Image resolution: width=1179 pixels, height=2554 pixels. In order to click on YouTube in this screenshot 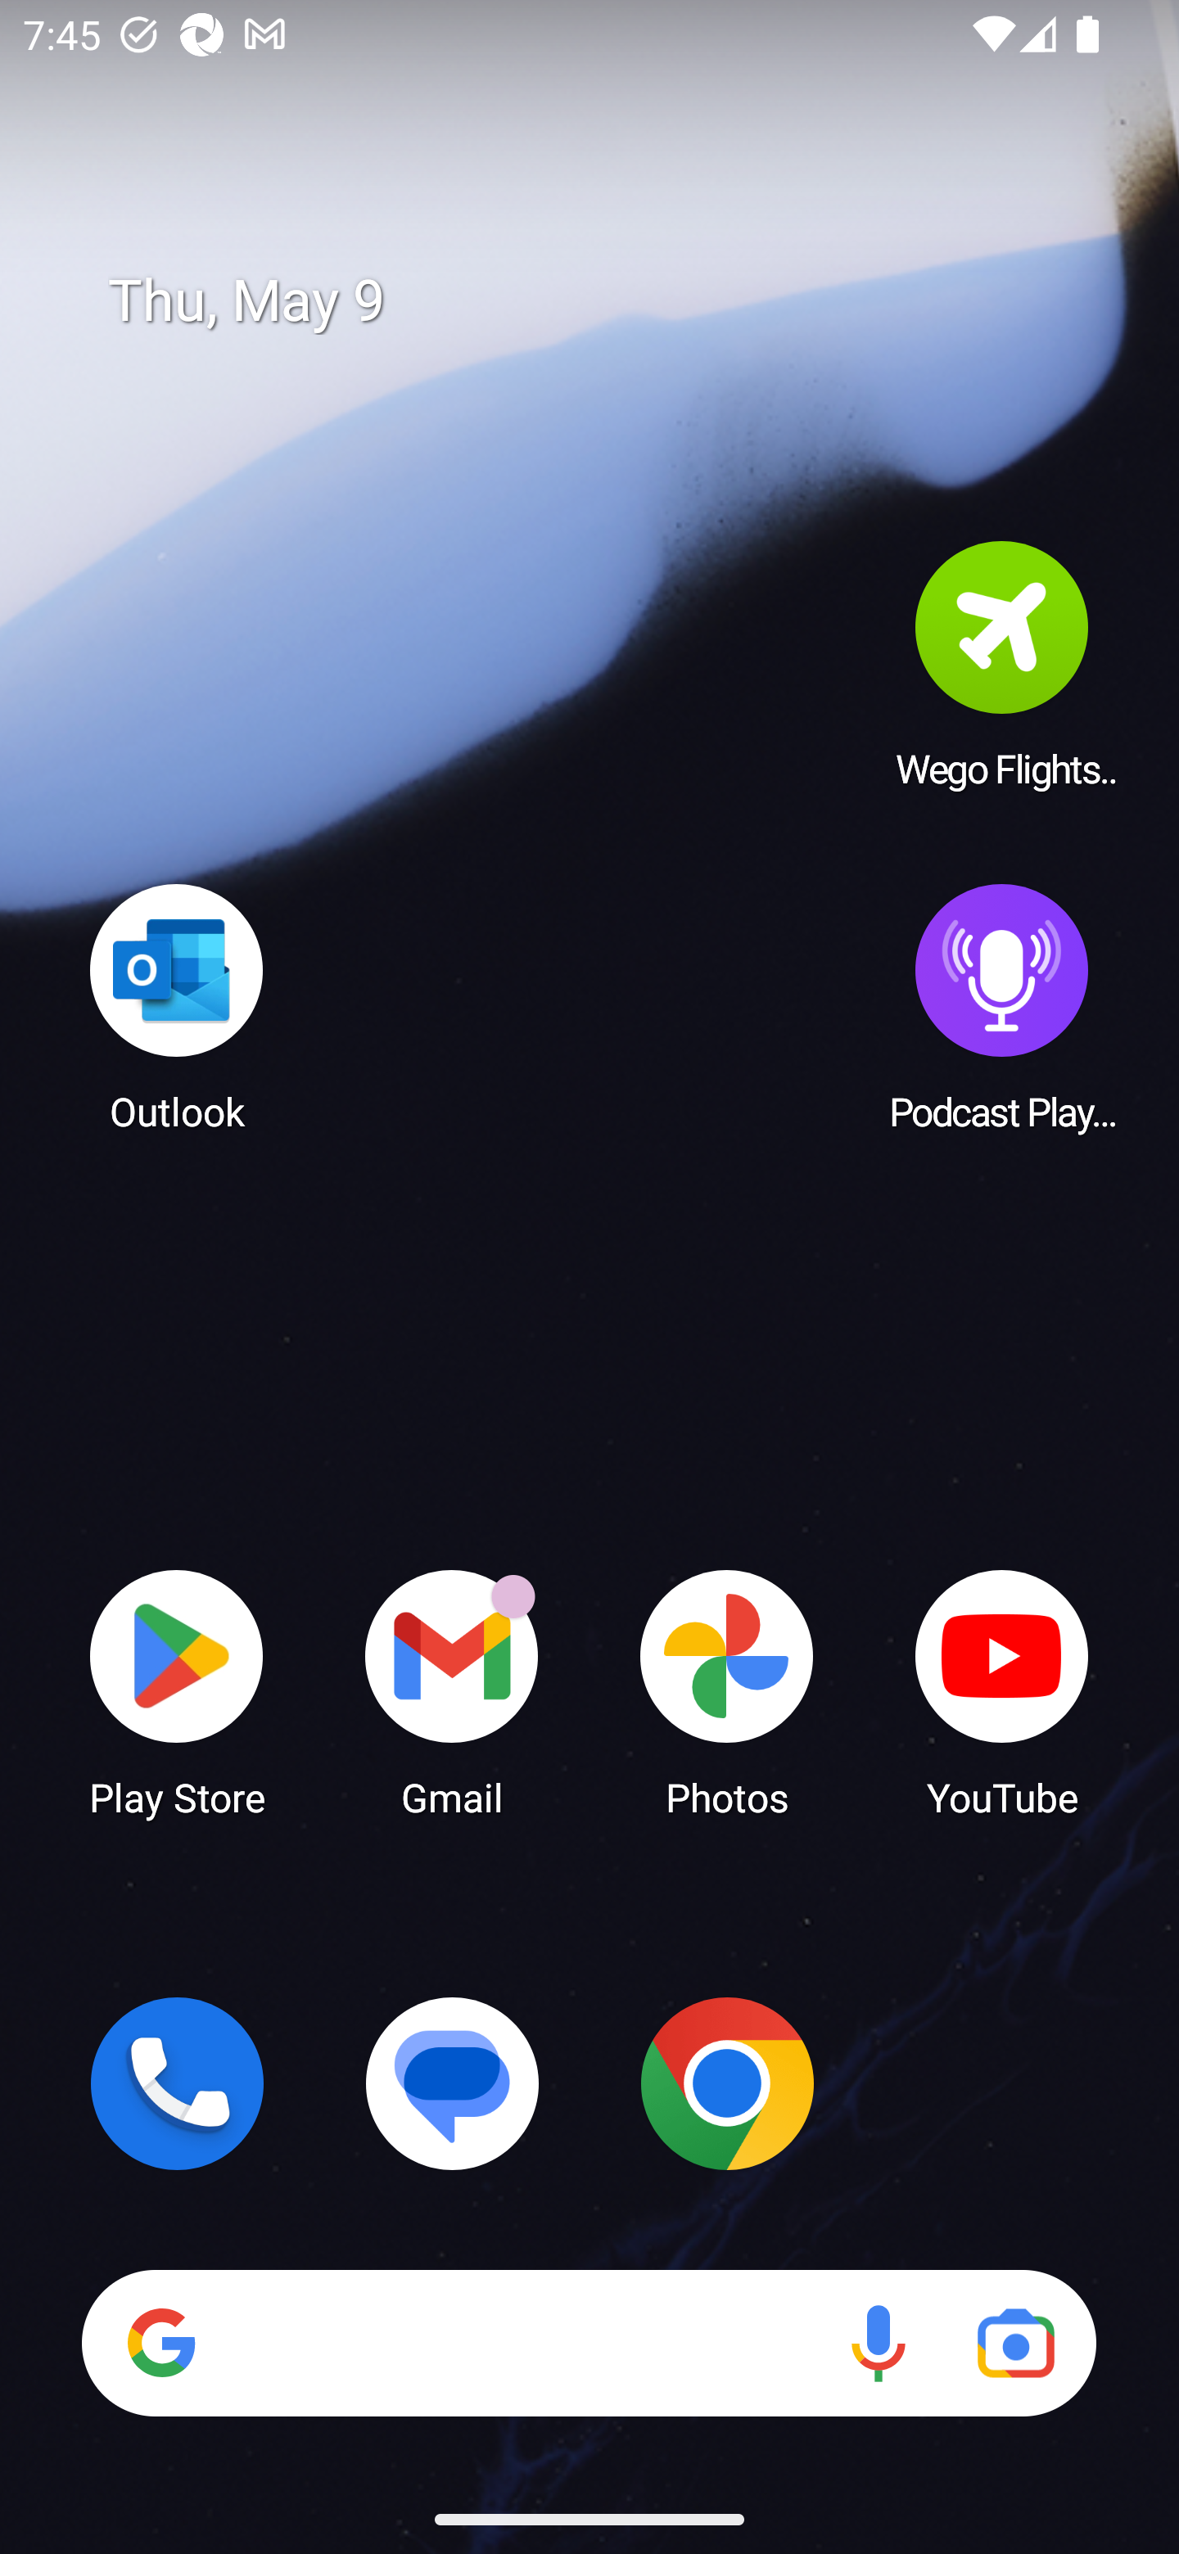, I will do `click(1002, 1691)`.